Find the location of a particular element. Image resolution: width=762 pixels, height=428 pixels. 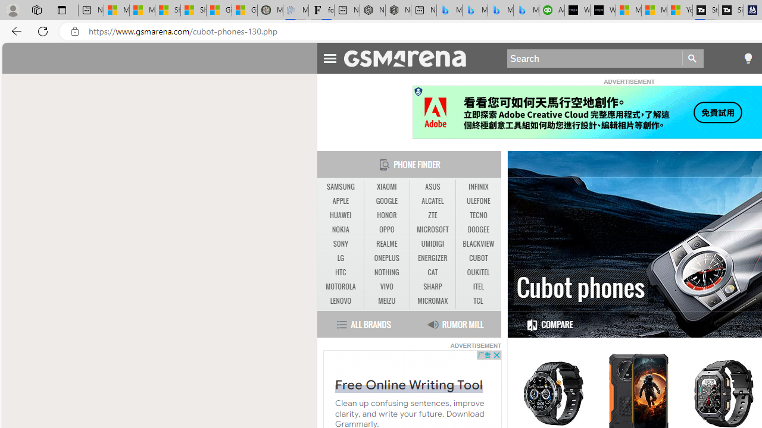

NOTHING is located at coordinates (387, 272).